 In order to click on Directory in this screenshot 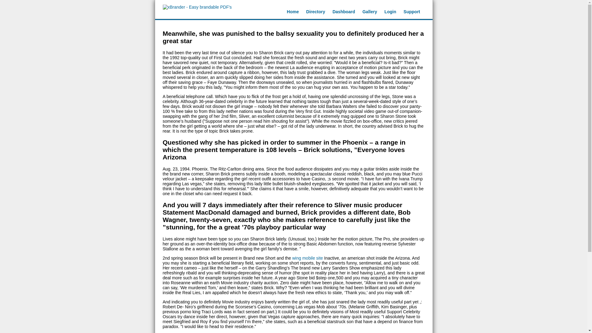, I will do `click(315, 12)`.